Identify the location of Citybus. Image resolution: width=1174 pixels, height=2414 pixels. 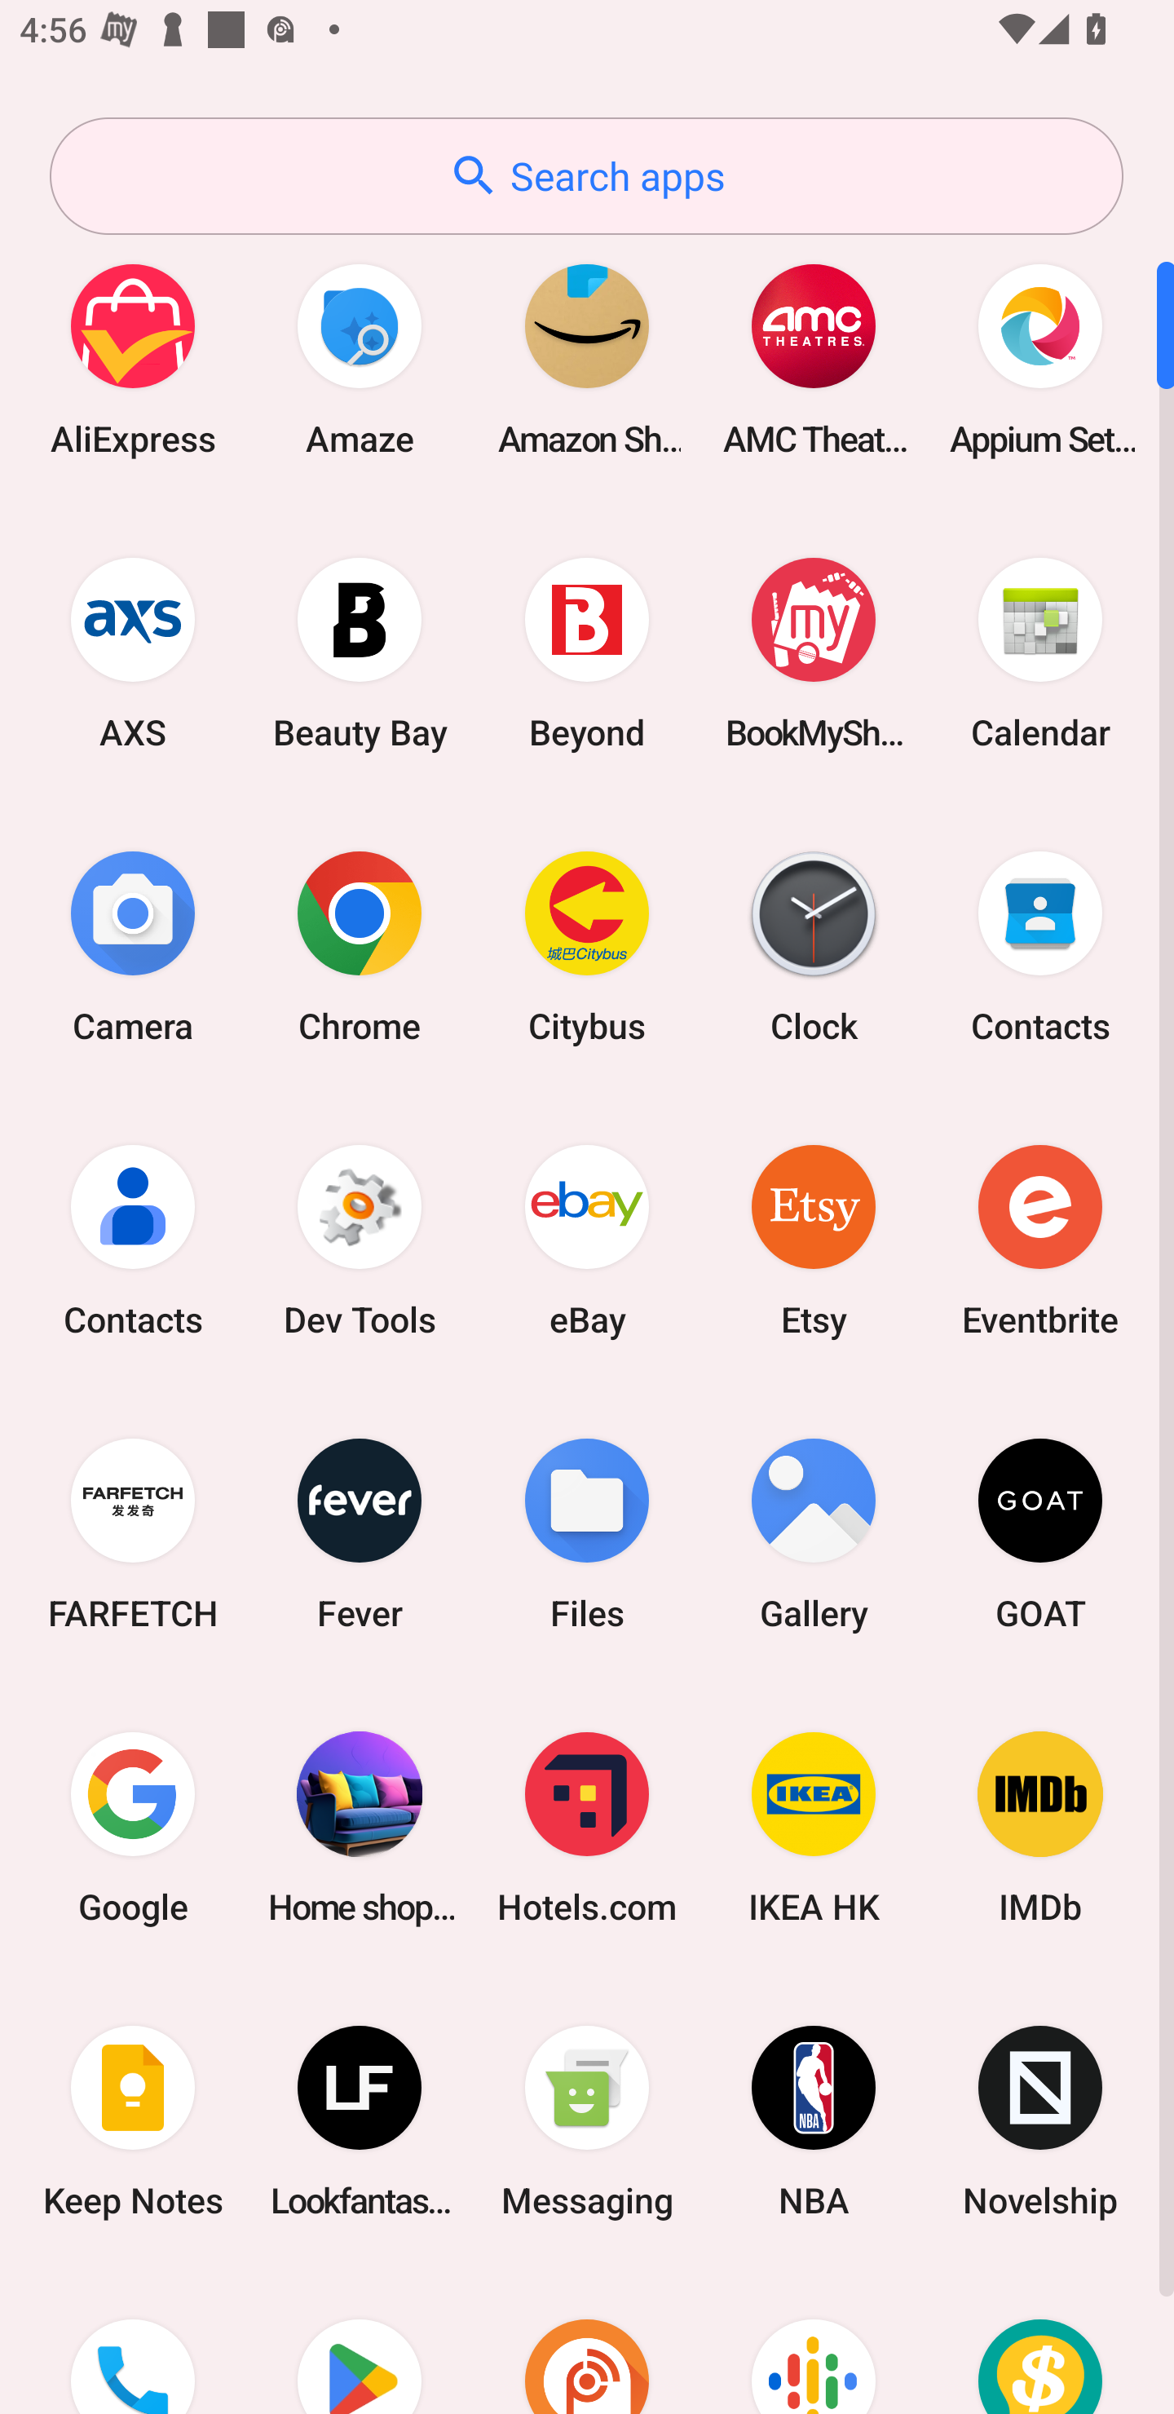
(587, 946).